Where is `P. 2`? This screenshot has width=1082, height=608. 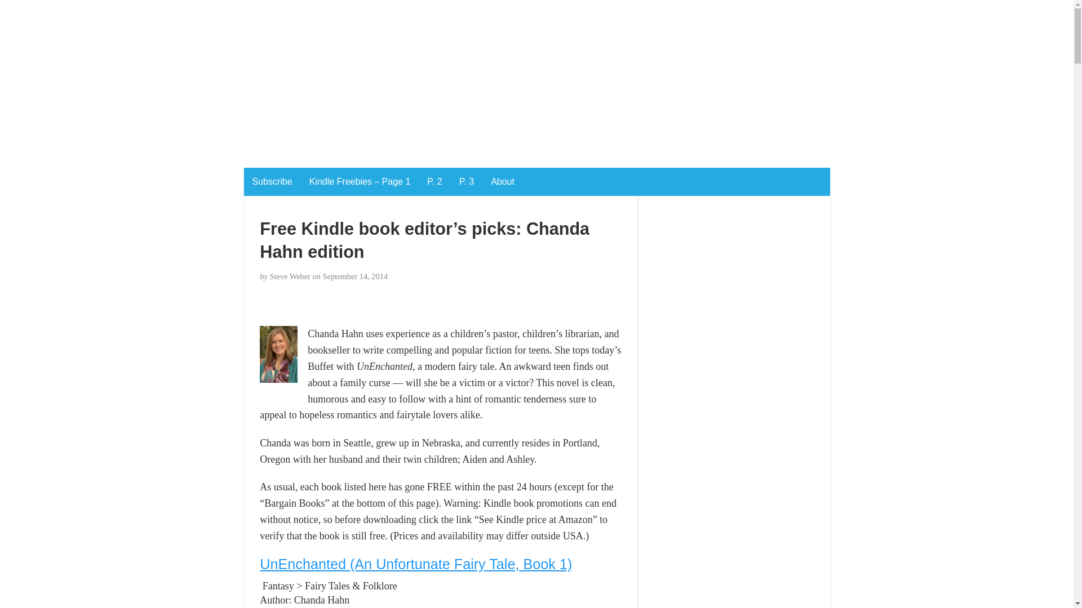 P. 2 is located at coordinates (434, 181).